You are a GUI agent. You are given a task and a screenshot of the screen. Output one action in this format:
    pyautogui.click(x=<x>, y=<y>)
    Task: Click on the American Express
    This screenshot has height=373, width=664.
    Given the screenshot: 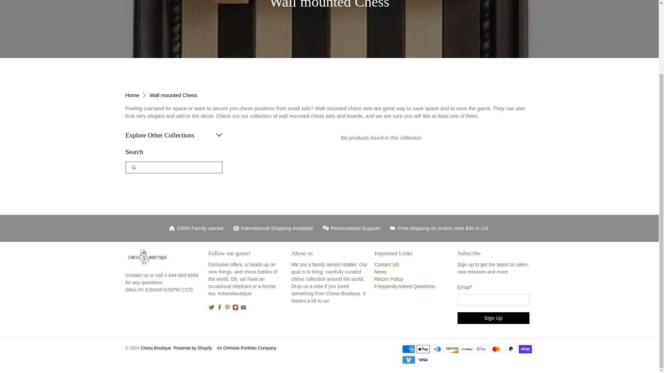 What is the action you would take?
    pyautogui.click(x=408, y=349)
    